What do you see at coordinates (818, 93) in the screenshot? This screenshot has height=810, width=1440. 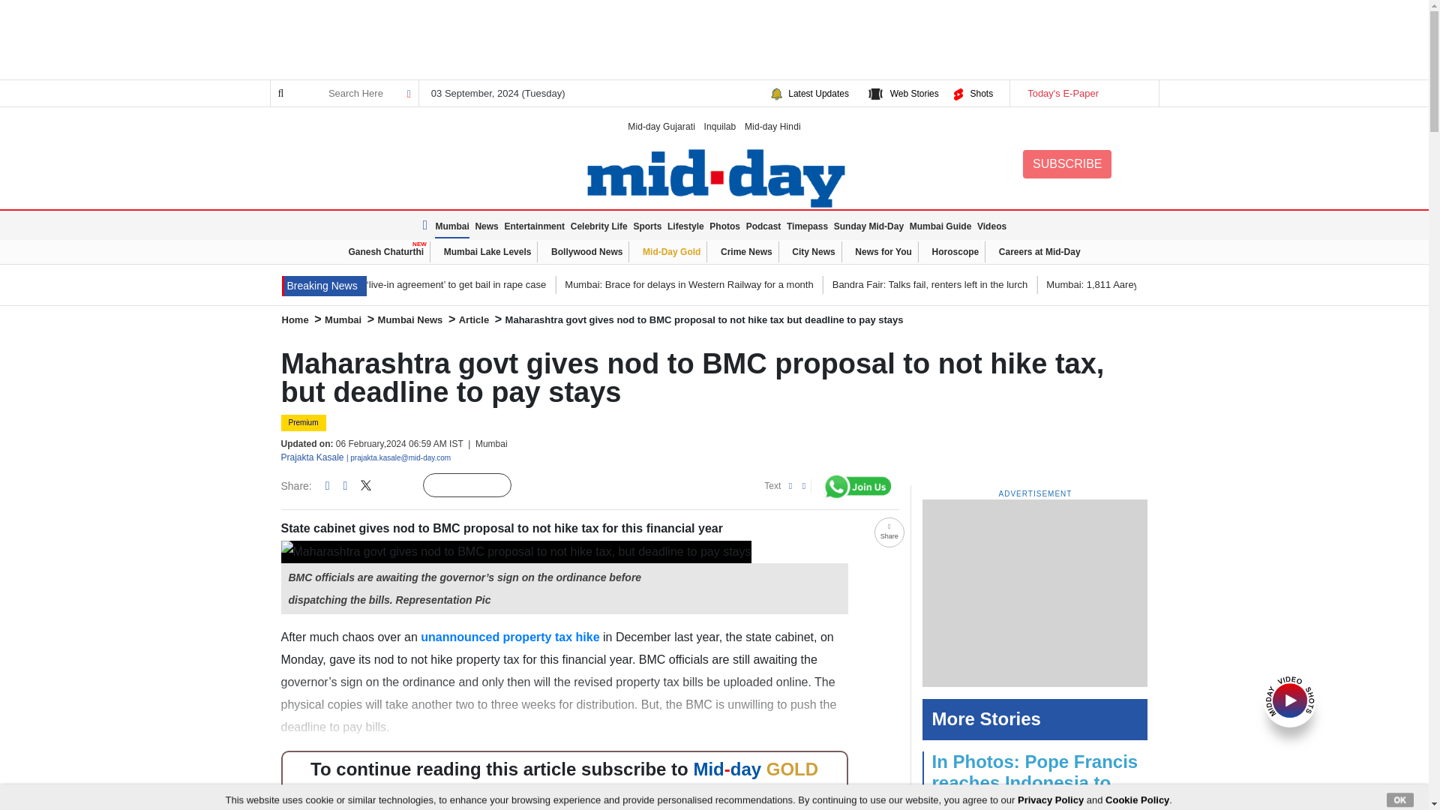 I see `Latest Updates` at bounding box center [818, 93].